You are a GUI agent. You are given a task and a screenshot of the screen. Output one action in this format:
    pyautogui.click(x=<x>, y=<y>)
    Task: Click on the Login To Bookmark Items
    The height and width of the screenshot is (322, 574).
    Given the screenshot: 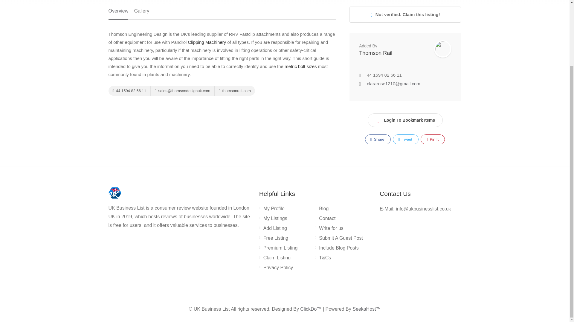 What is the action you would take?
    pyautogui.click(x=405, y=120)
    